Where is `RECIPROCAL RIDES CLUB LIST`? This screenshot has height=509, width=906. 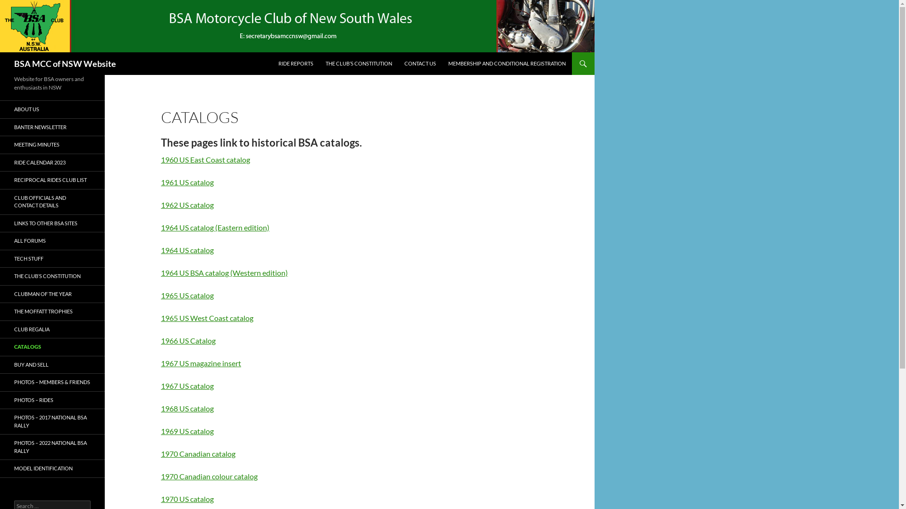 RECIPROCAL RIDES CLUB LIST is located at coordinates (52, 180).